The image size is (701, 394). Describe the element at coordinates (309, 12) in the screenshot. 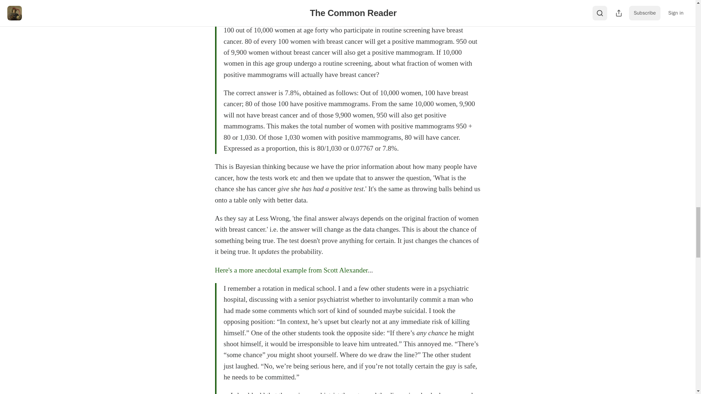

I see `Less Wrong` at that location.